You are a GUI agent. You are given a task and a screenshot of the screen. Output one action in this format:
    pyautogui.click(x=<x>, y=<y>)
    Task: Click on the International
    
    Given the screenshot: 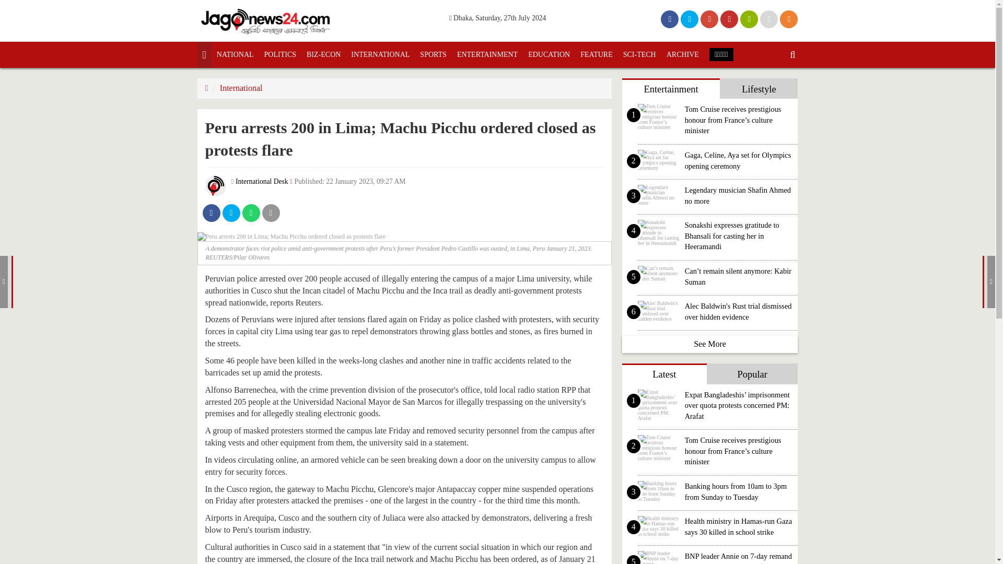 What is the action you would take?
    pyautogui.click(x=241, y=88)
    